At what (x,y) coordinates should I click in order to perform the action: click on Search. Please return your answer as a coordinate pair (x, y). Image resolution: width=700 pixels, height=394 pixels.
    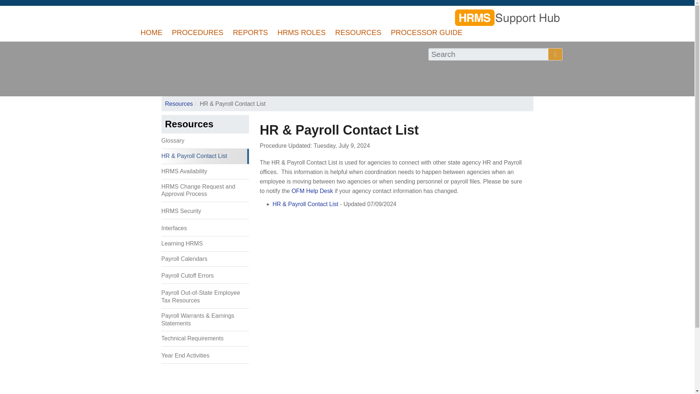
    Looking at the image, I should click on (148, 62).